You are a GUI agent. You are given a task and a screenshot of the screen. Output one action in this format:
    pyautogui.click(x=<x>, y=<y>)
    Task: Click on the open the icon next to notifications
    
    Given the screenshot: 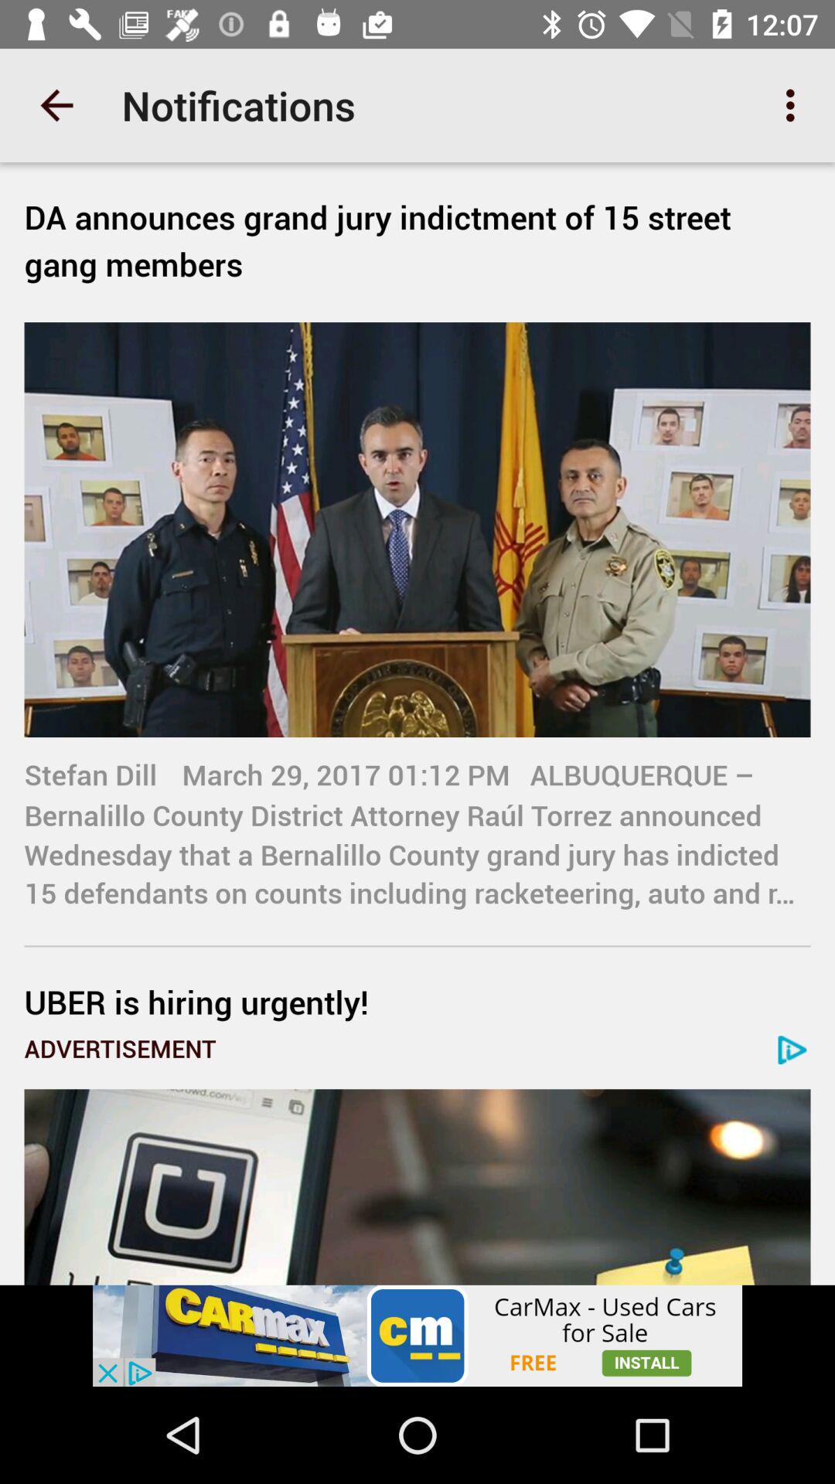 What is the action you would take?
    pyautogui.click(x=795, y=105)
    